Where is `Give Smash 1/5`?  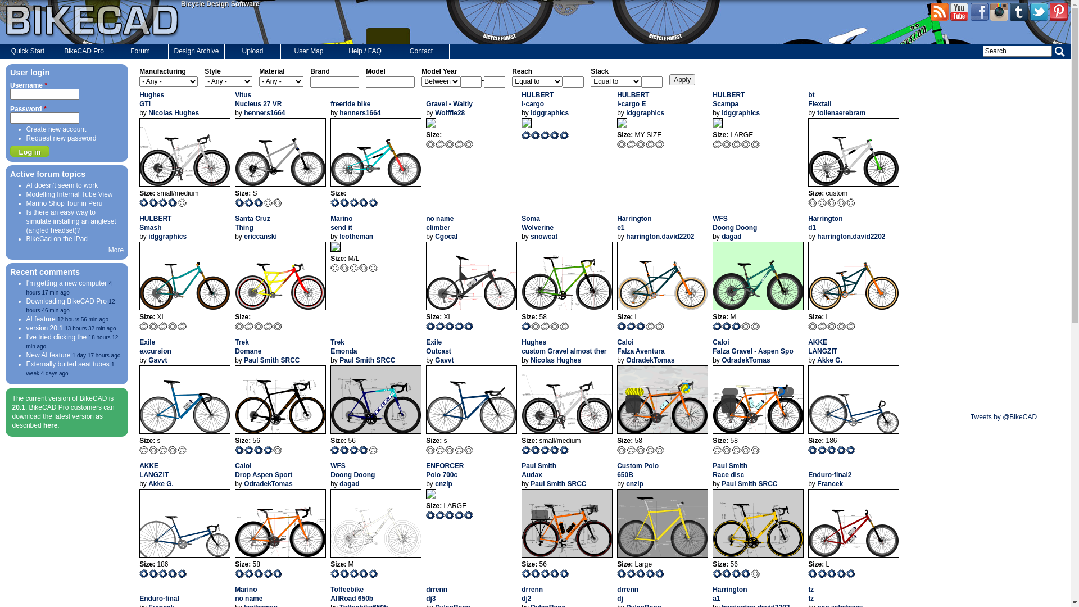 Give Smash 1/5 is located at coordinates (144, 326).